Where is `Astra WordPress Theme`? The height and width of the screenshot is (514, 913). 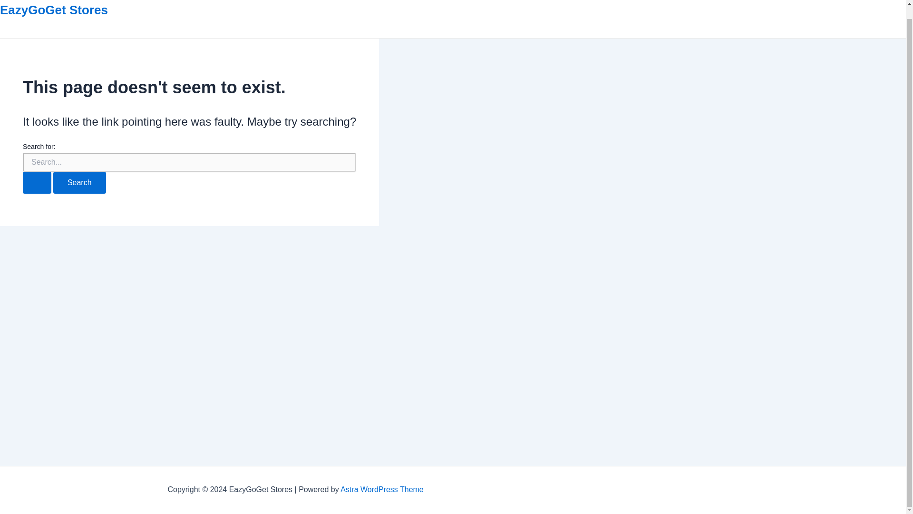 Astra WordPress Theme is located at coordinates (382, 489).